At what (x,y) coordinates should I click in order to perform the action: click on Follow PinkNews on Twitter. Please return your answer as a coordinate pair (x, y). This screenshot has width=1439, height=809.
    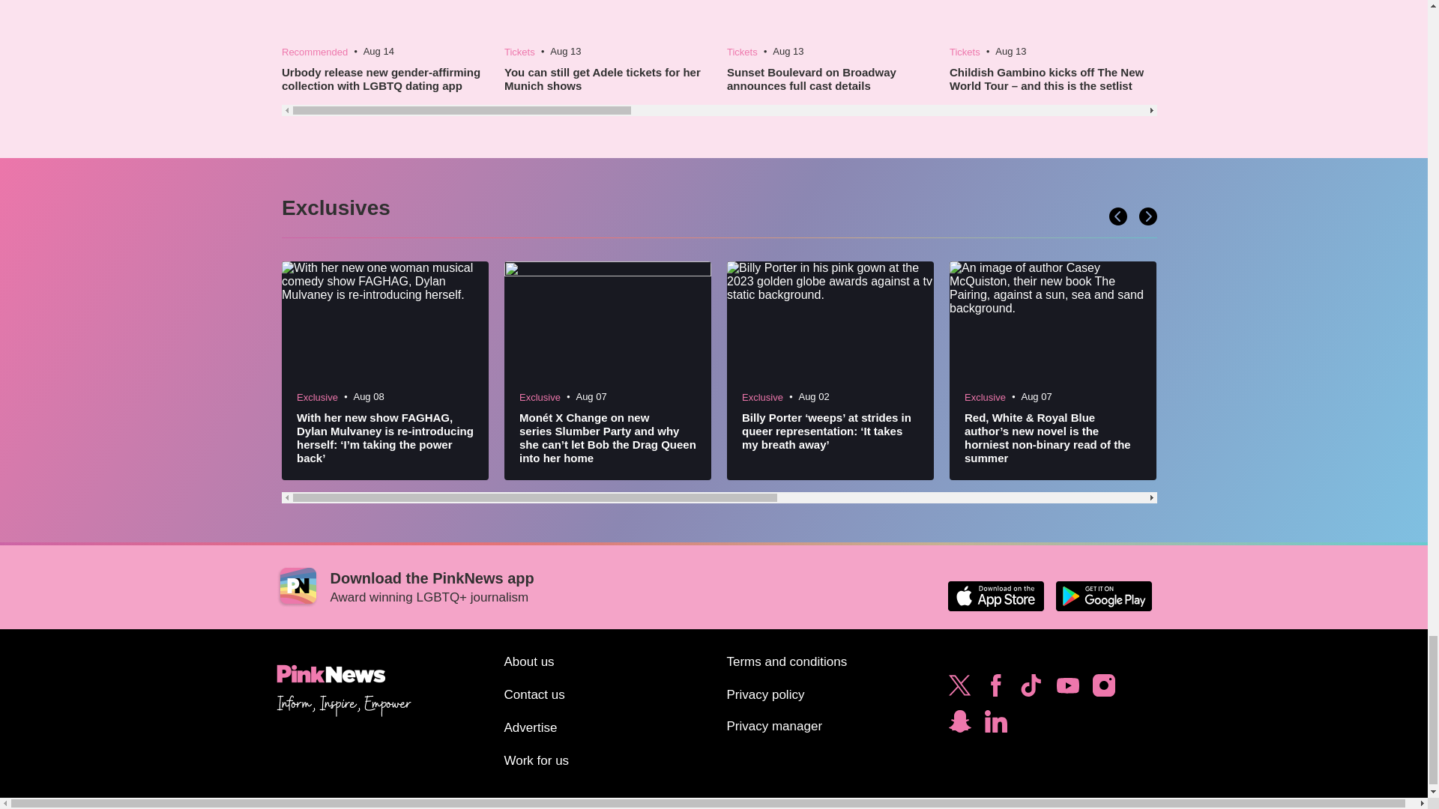
    Looking at the image, I should click on (959, 689).